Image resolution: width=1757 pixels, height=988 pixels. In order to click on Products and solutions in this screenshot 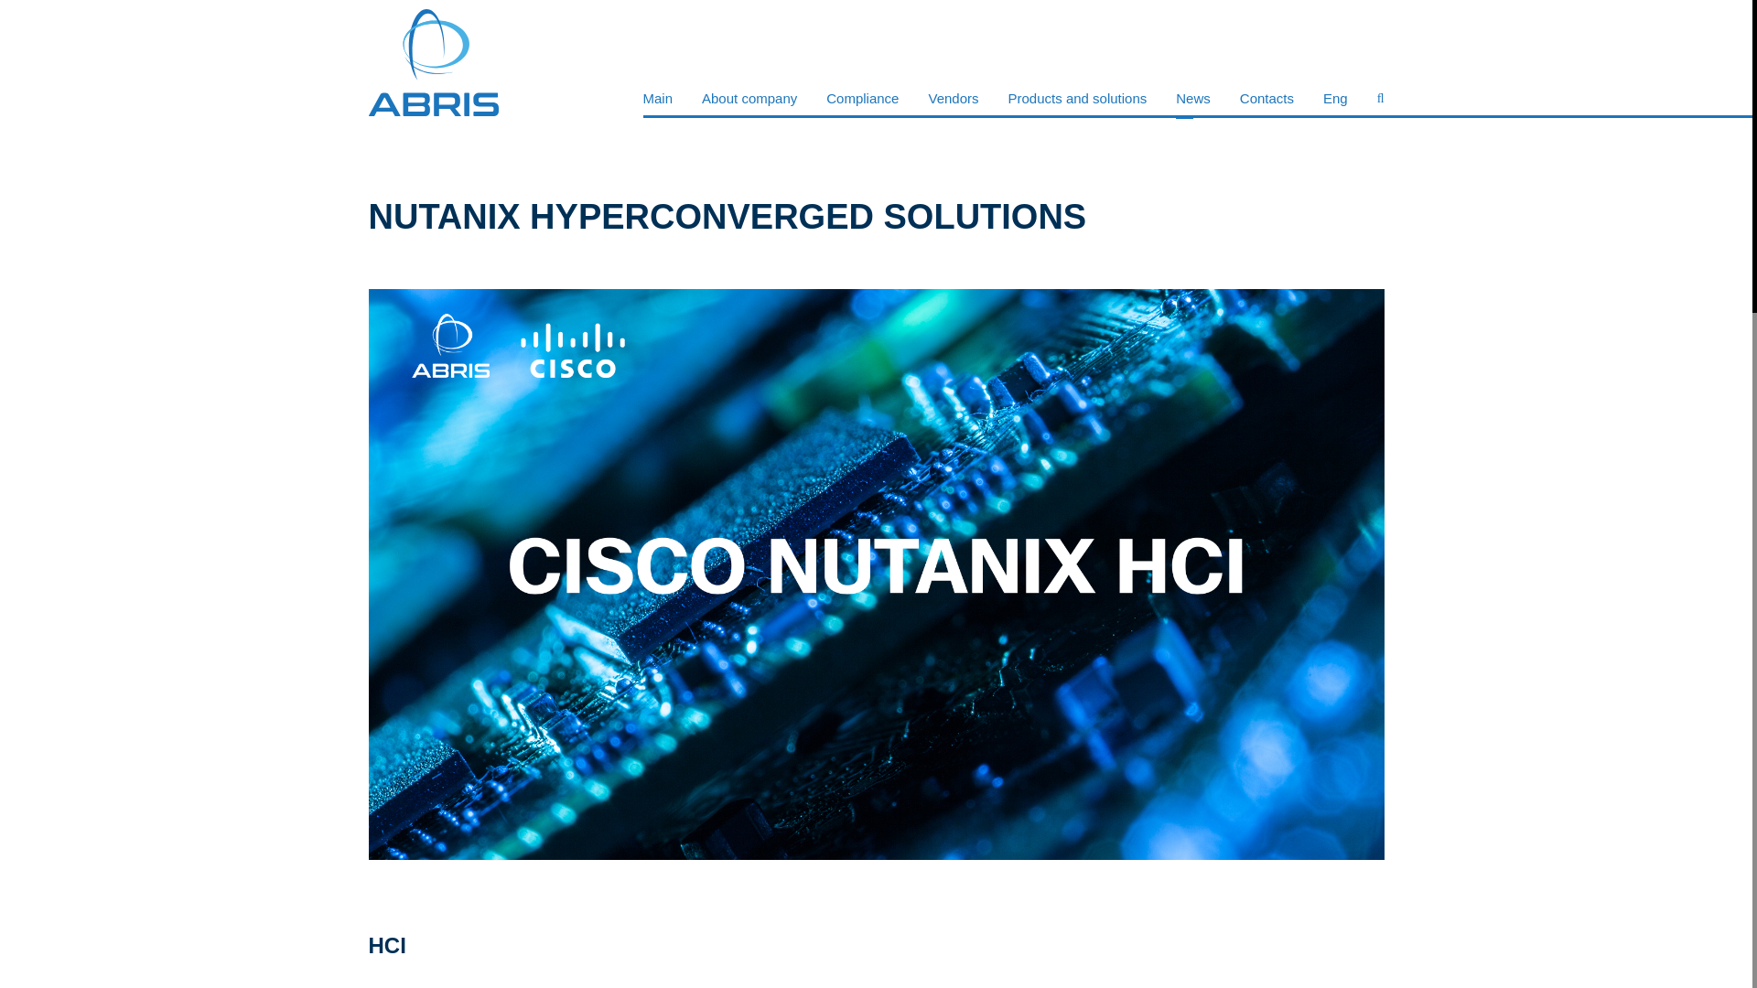, I will do `click(1078, 98)`.